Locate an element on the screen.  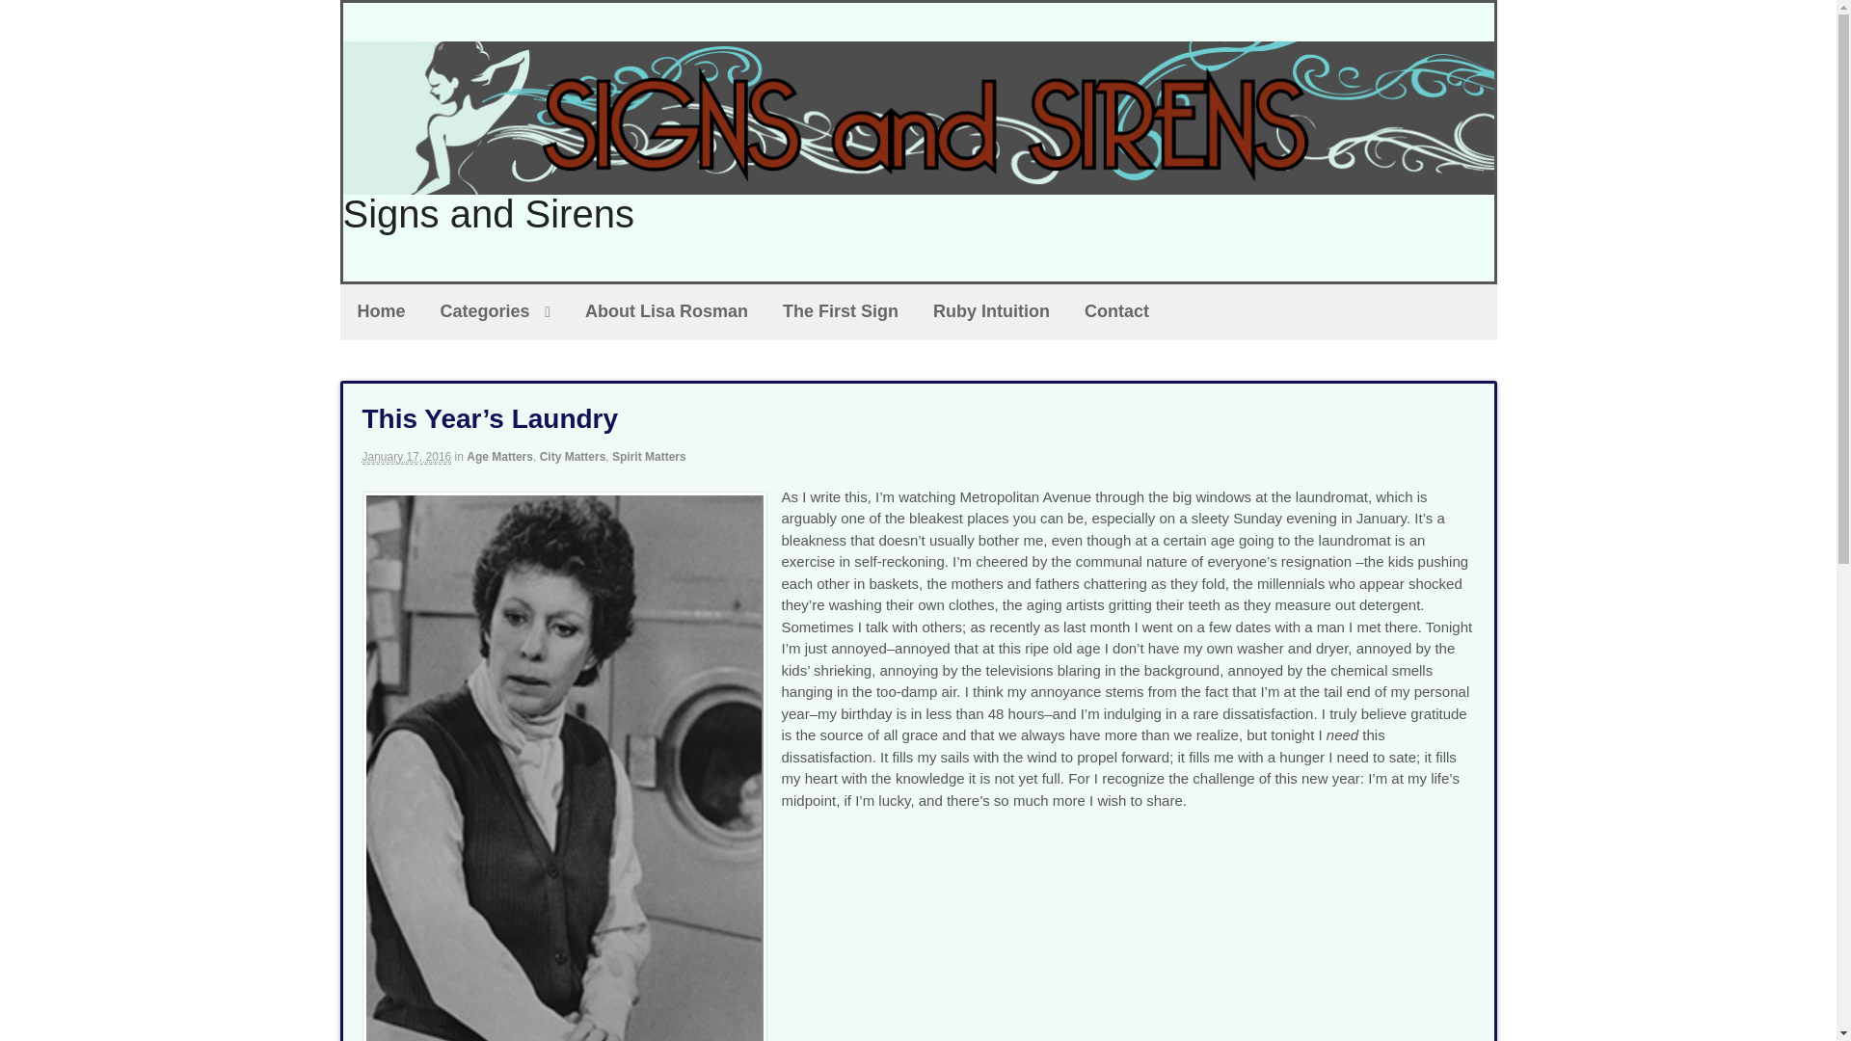
Home is located at coordinates (380, 312).